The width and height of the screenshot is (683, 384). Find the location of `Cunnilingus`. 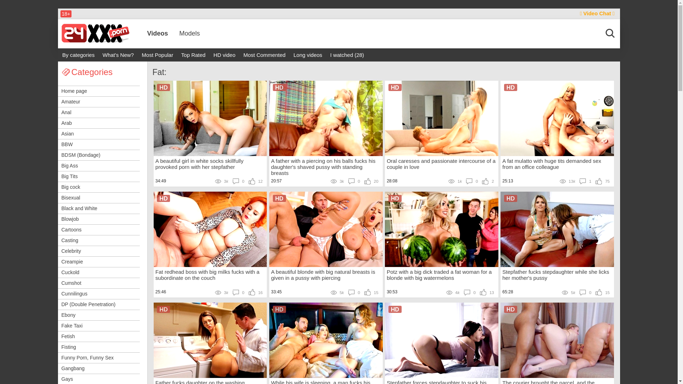

Cunnilingus is located at coordinates (99, 294).